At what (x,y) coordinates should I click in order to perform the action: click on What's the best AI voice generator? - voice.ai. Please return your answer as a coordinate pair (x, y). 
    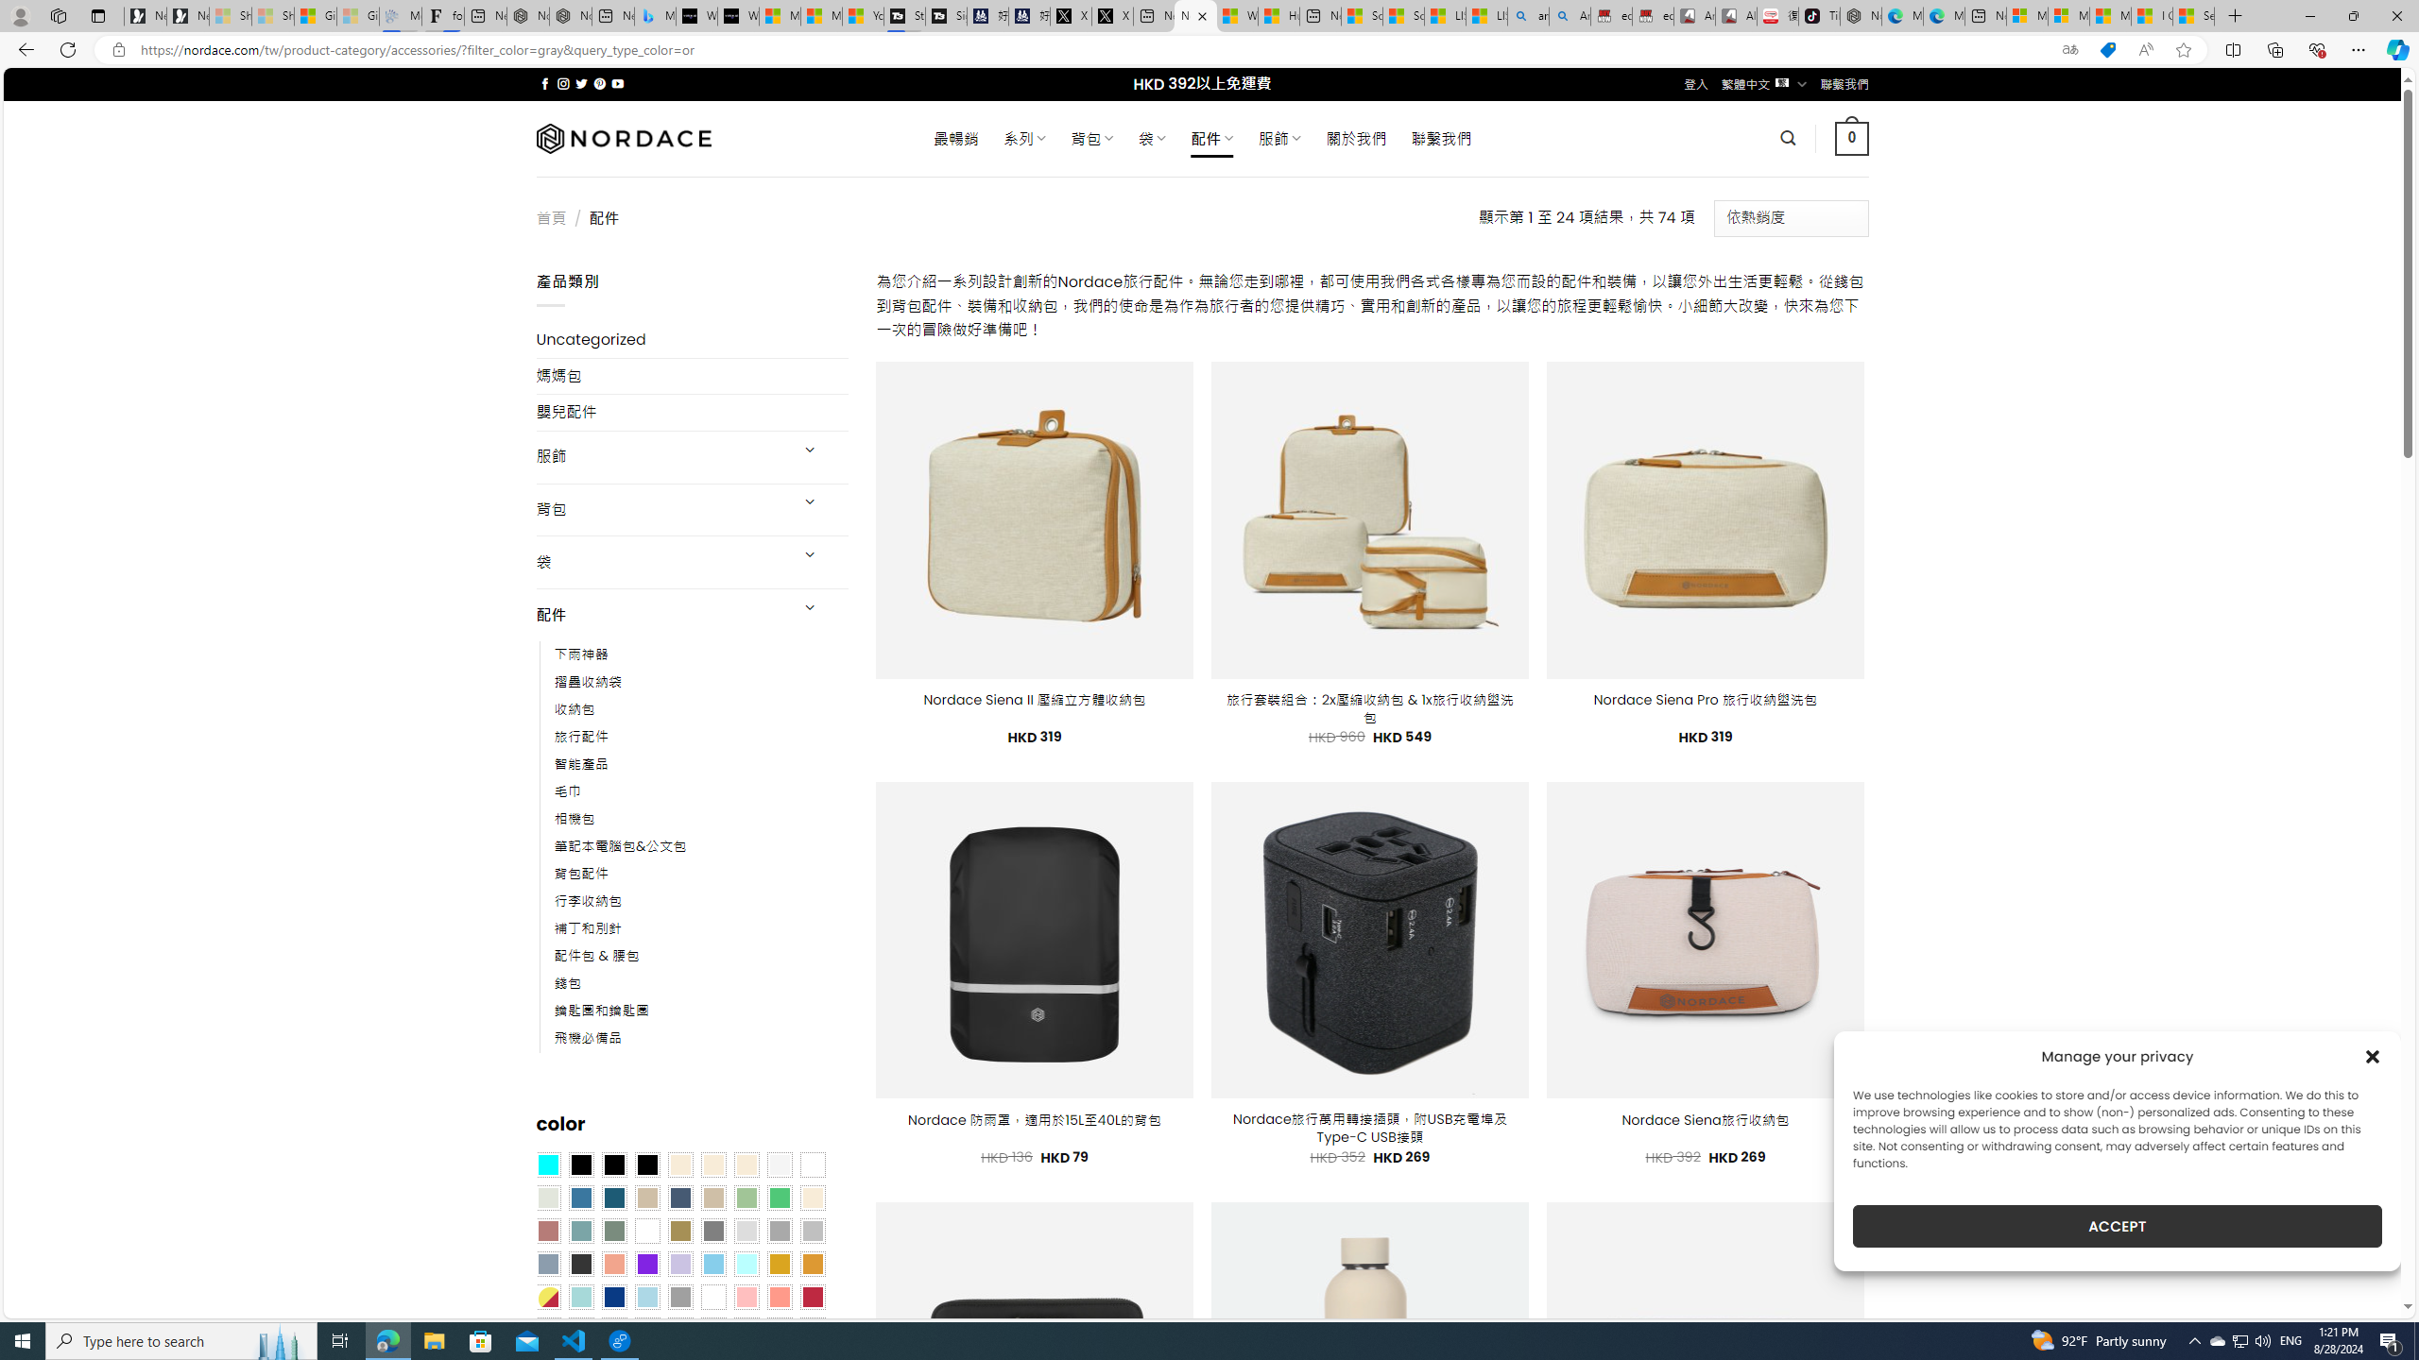
    Looking at the image, I should click on (737, 16).